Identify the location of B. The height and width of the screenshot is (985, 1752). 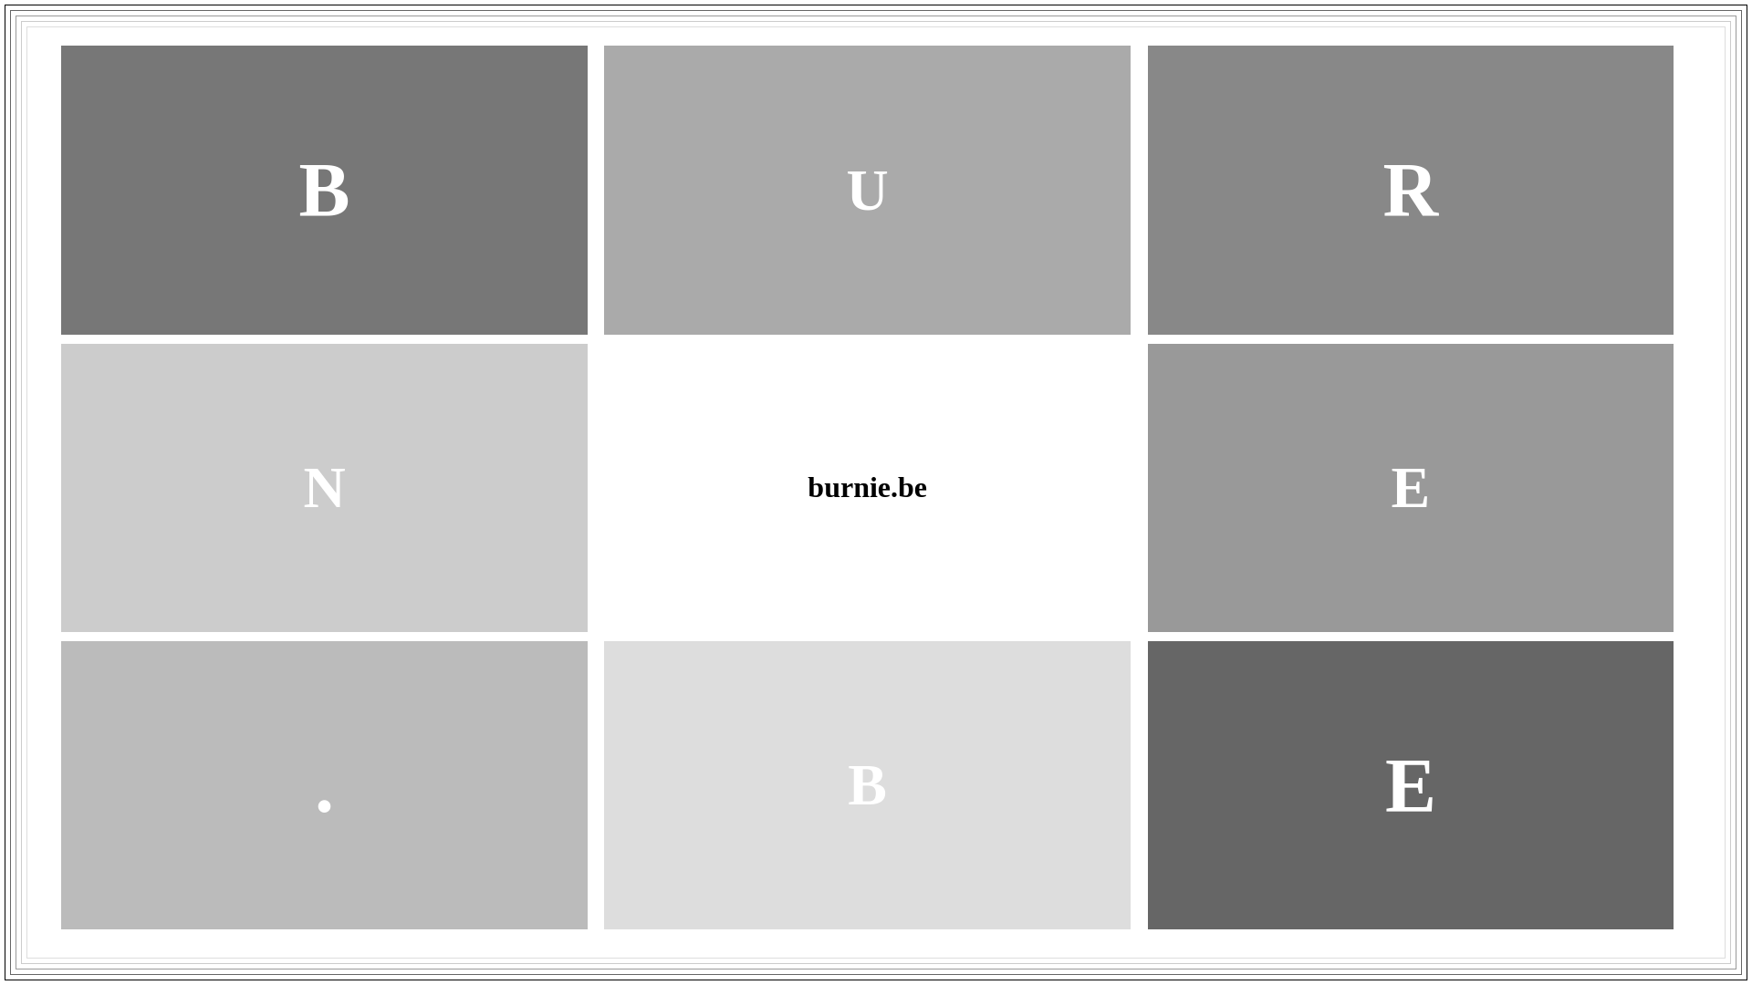
(324, 190).